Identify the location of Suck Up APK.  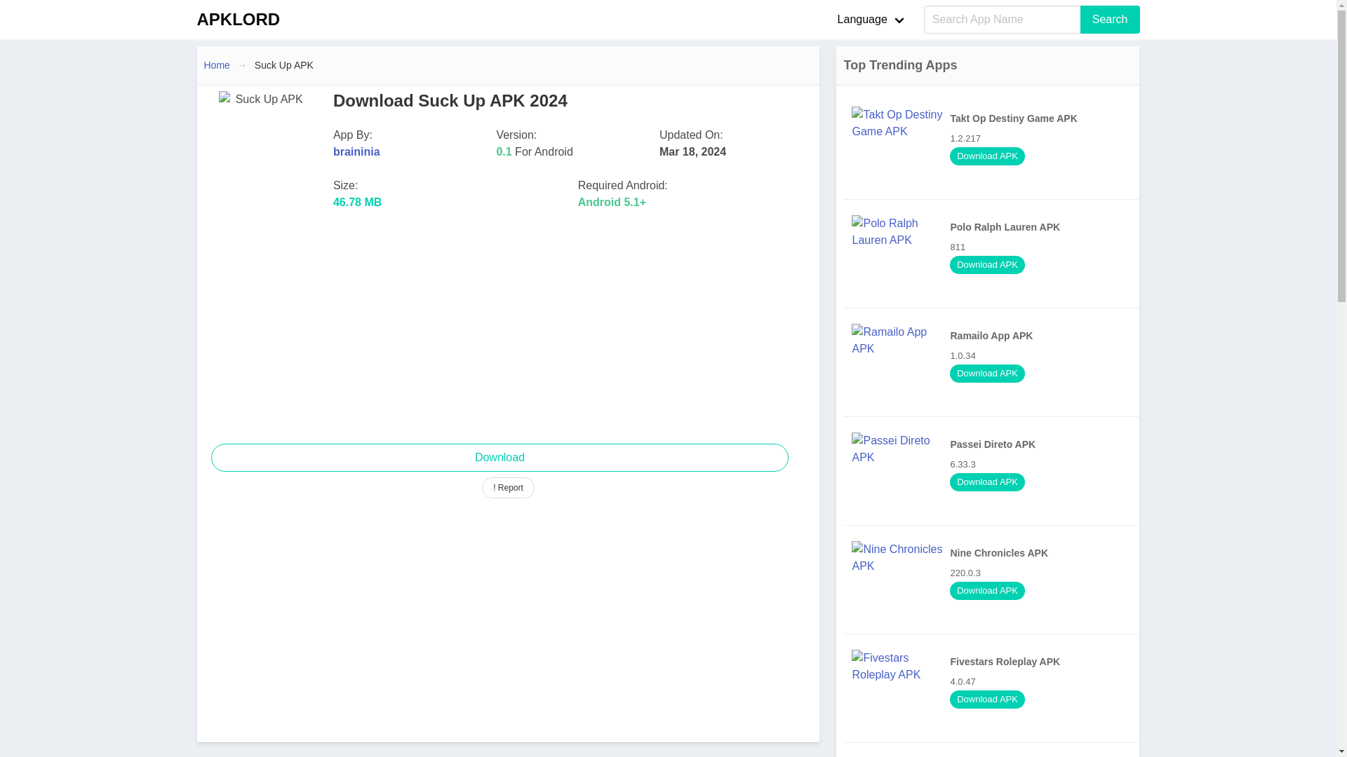
(283, 64).